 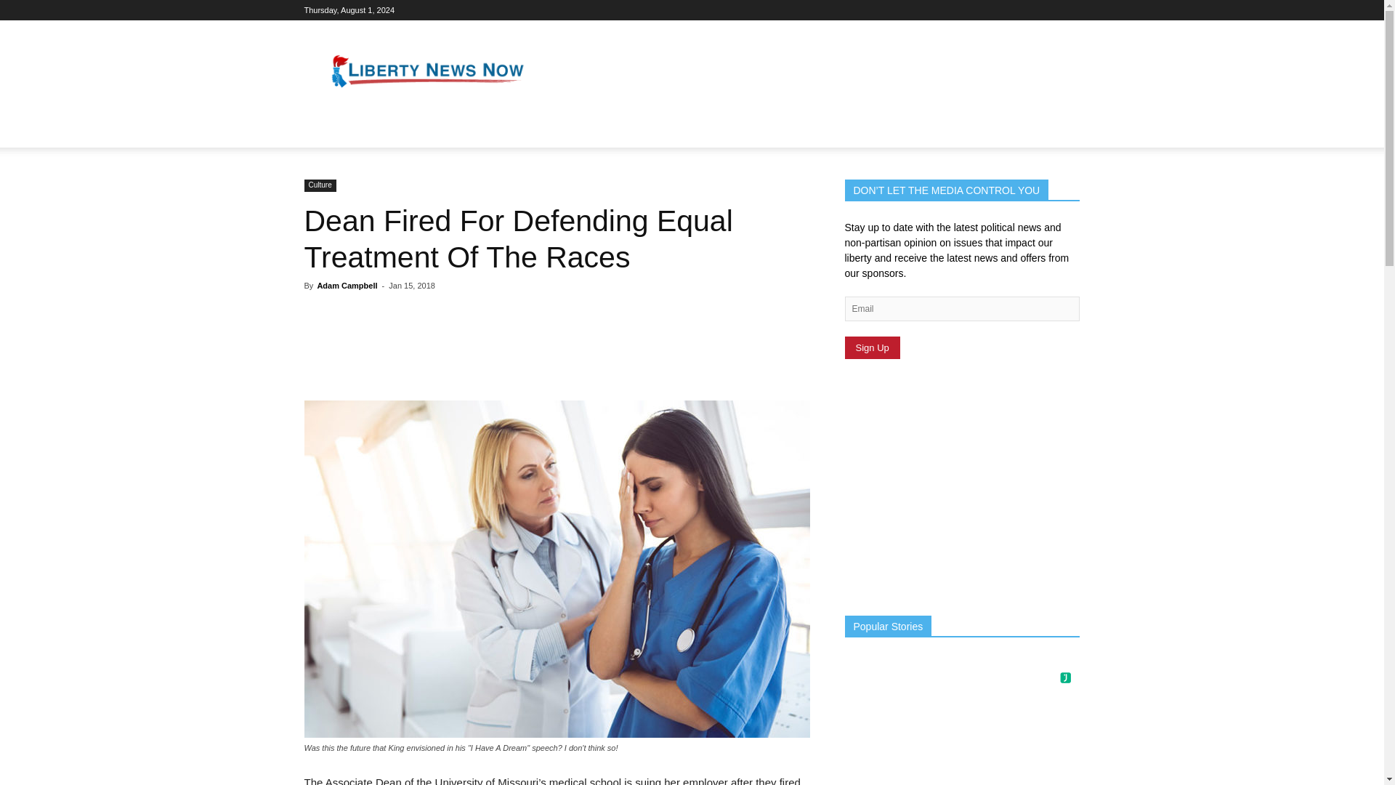 What do you see at coordinates (337, 130) in the screenshot?
I see `POLITICS` at bounding box center [337, 130].